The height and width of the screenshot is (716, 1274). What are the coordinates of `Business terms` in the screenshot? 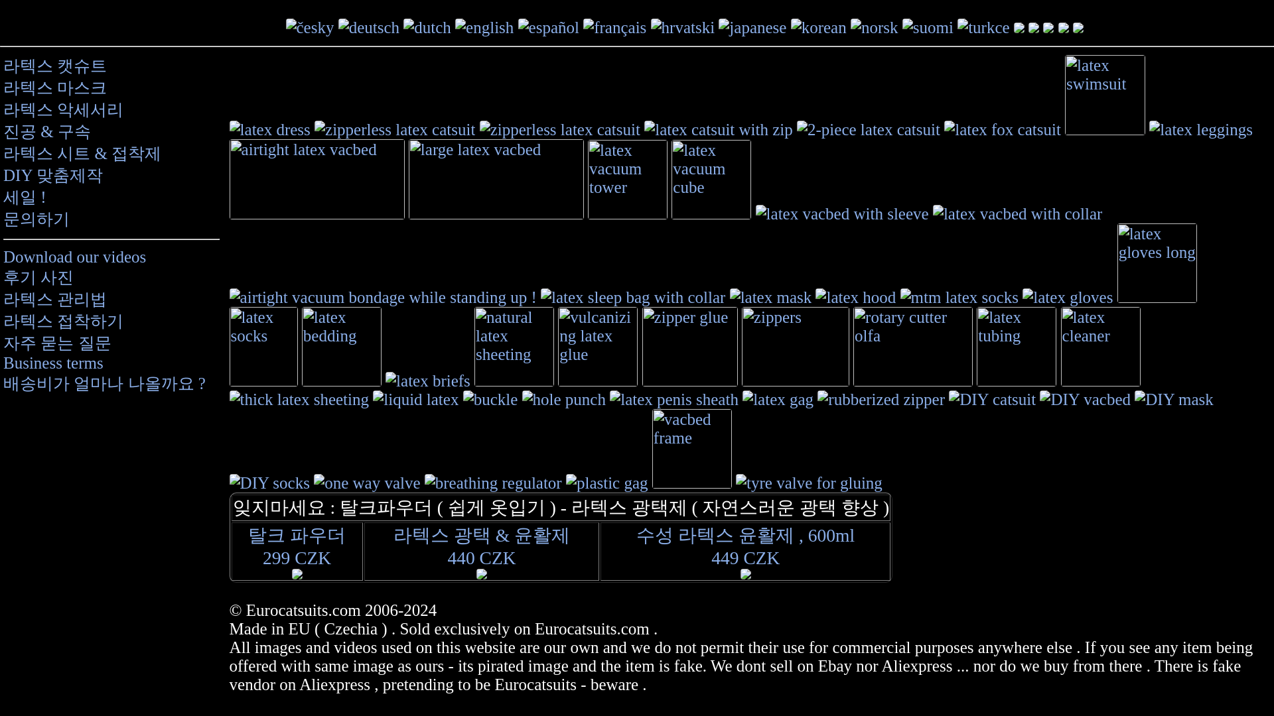 It's located at (111, 363).